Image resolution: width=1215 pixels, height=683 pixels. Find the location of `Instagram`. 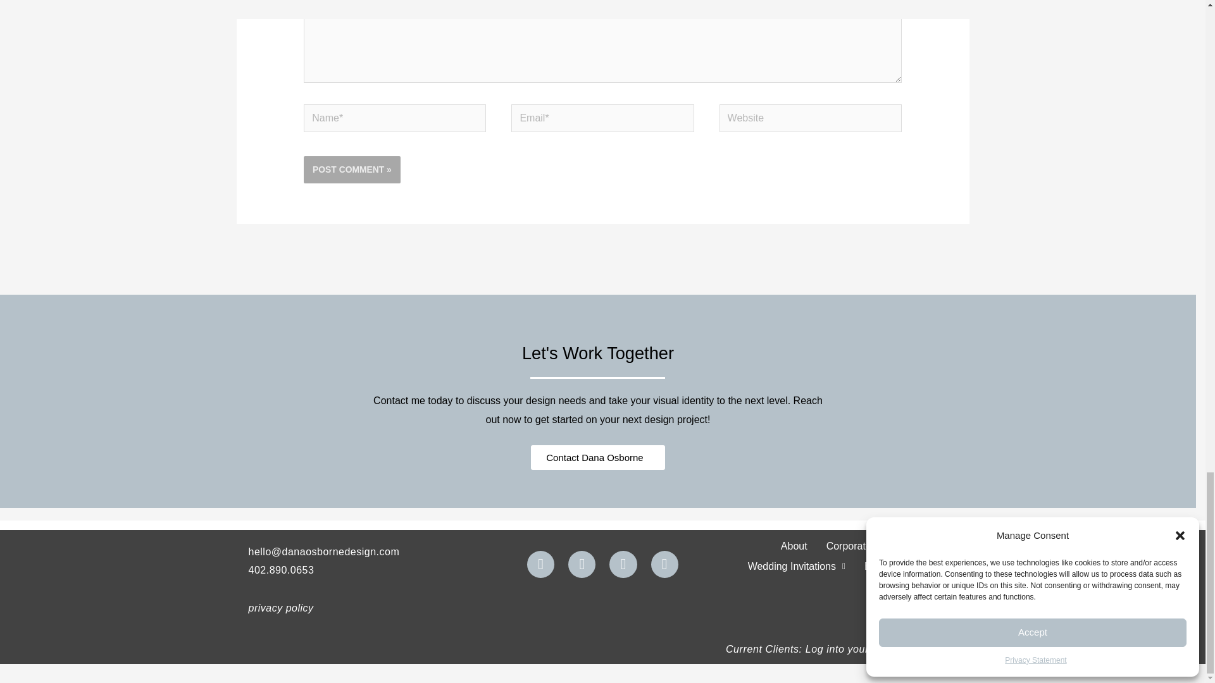

Instagram is located at coordinates (623, 564).